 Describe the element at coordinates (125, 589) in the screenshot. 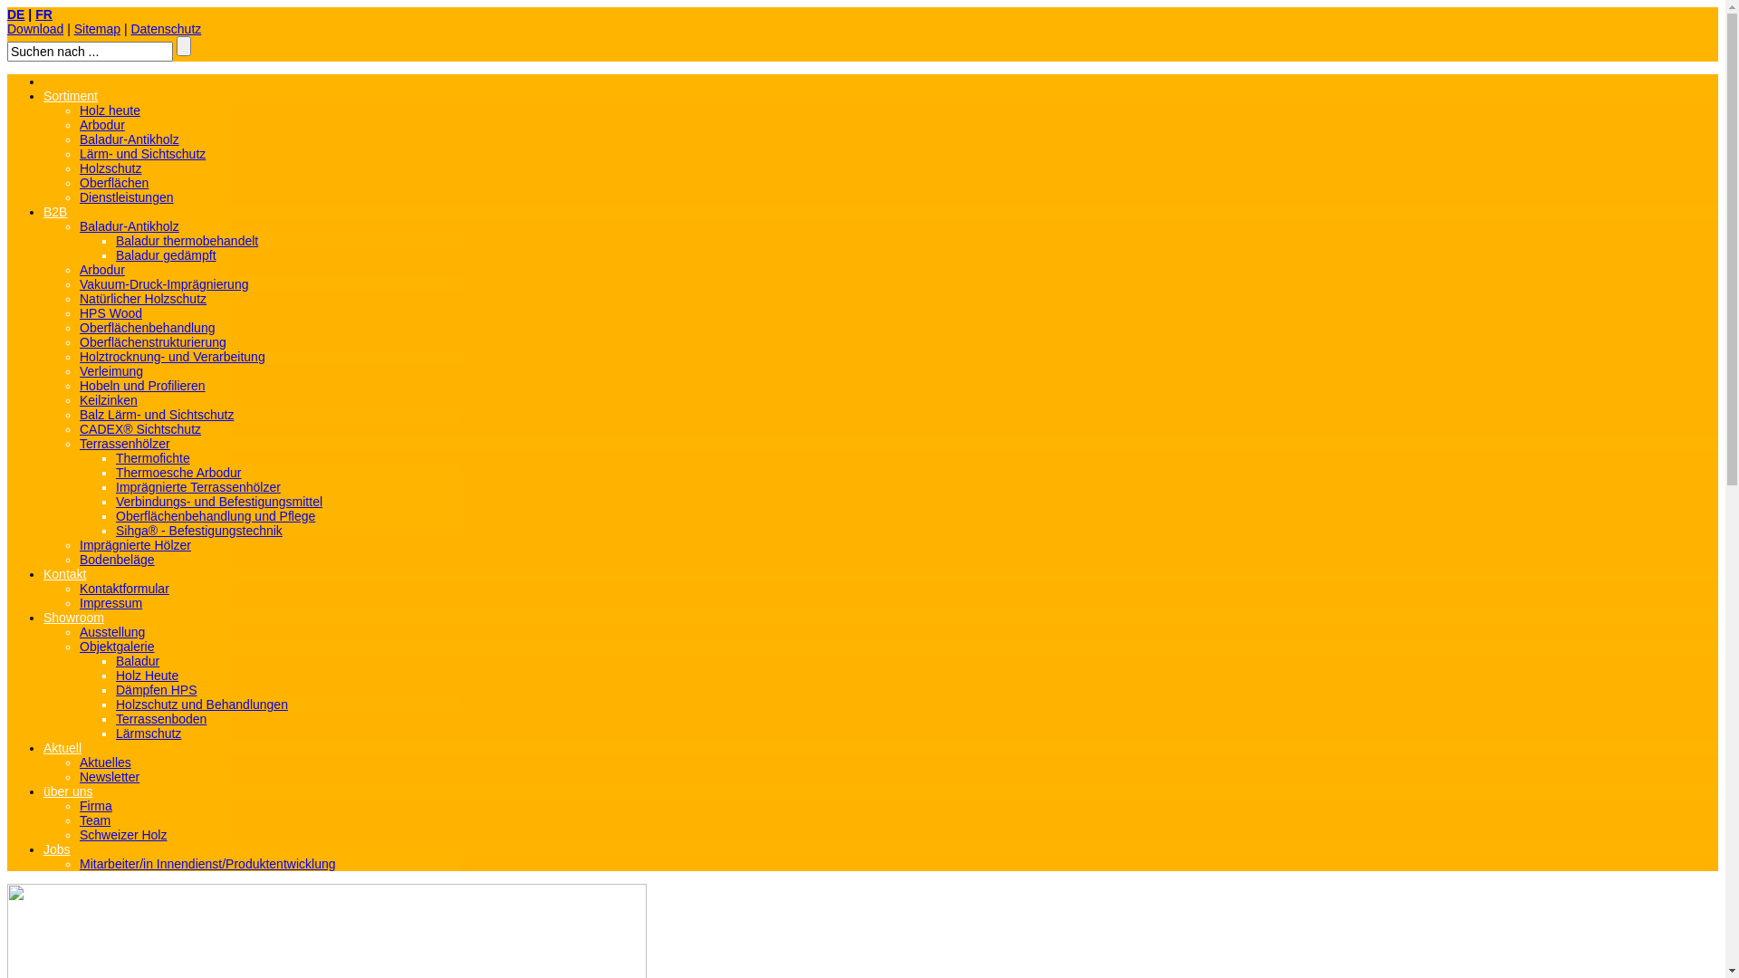

I see `Kontaktformular` at that location.